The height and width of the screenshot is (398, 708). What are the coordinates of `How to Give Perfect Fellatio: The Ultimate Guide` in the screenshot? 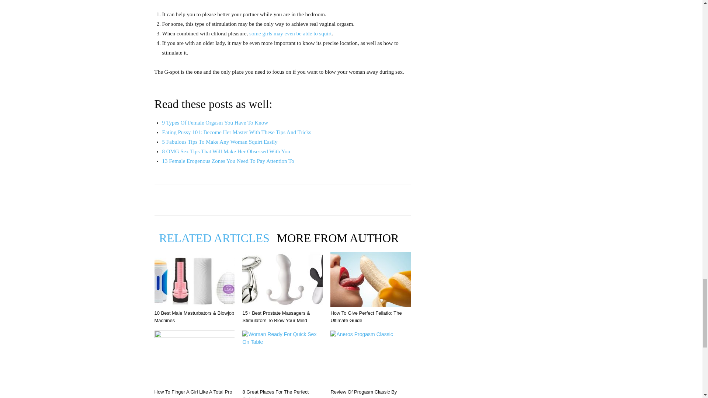 It's located at (366, 317).